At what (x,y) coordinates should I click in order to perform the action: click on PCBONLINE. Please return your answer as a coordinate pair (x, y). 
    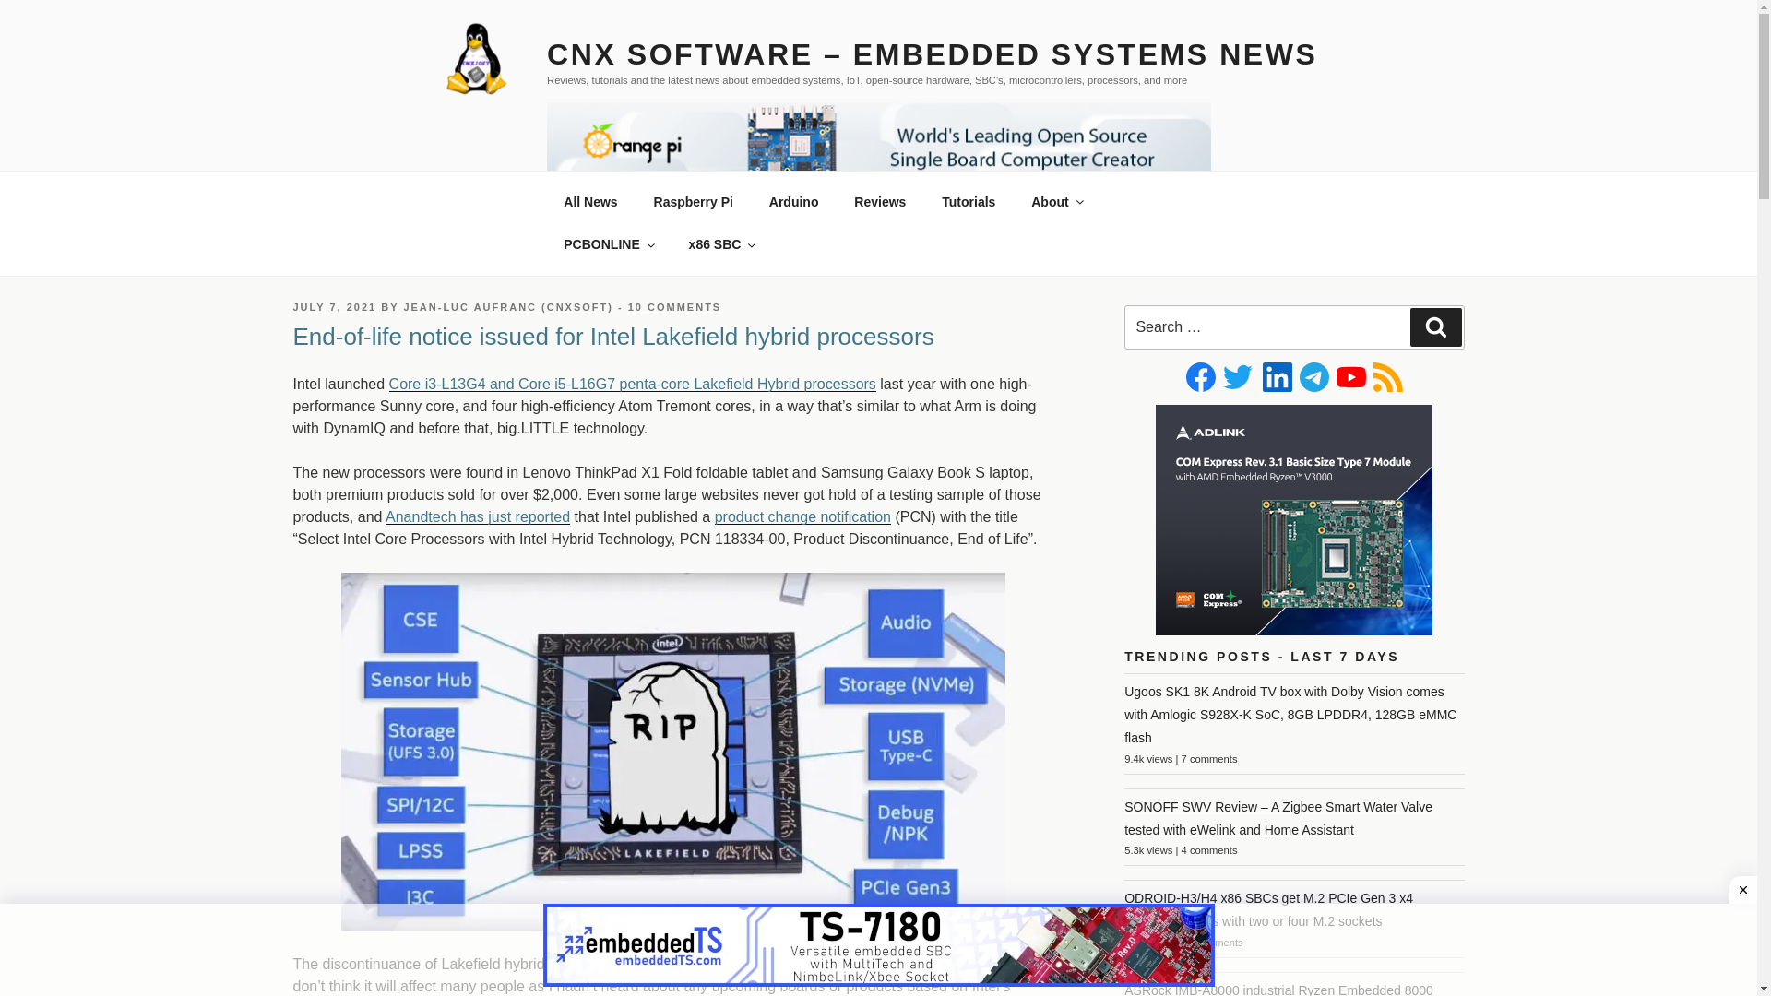
    Looking at the image, I should click on (608, 243).